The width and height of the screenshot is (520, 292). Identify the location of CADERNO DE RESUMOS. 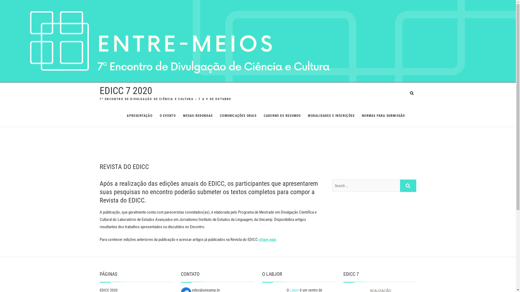
(282, 116).